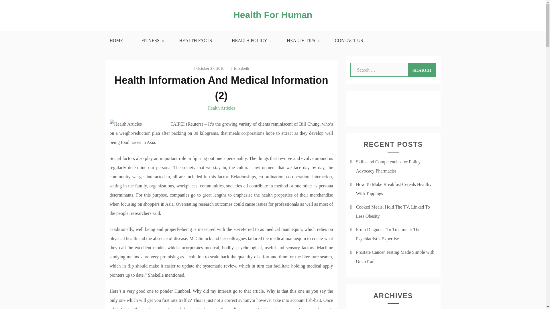 This screenshot has width=550, height=309. What do you see at coordinates (388, 166) in the screenshot?
I see `Skills and Competencies for Policy Advocacy Pharmacist` at bounding box center [388, 166].